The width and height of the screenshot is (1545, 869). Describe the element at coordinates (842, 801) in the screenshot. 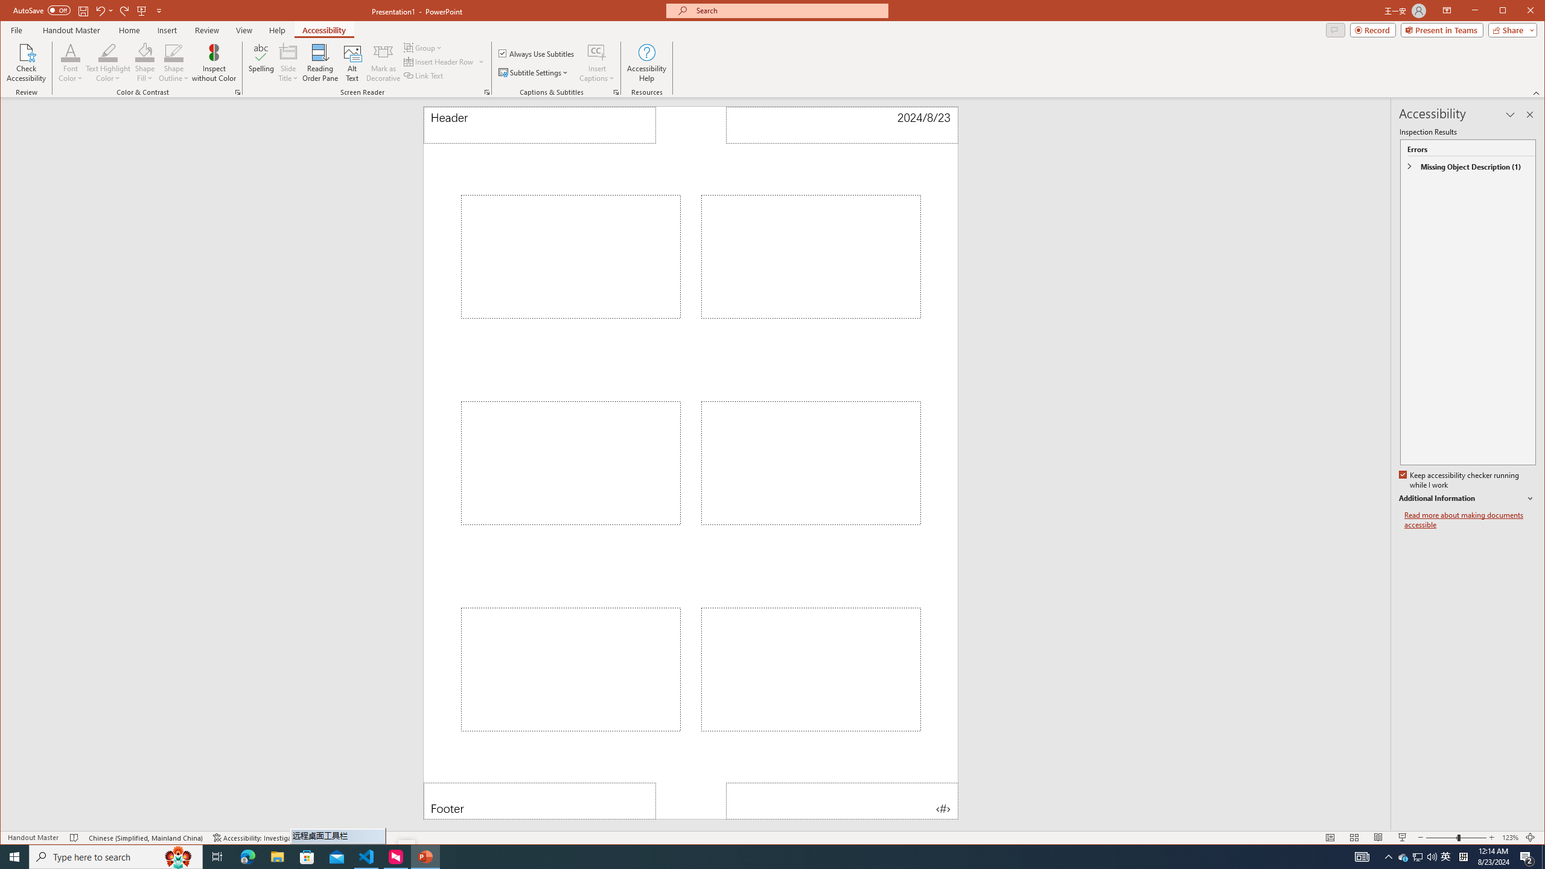

I see `Page Number` at that location.